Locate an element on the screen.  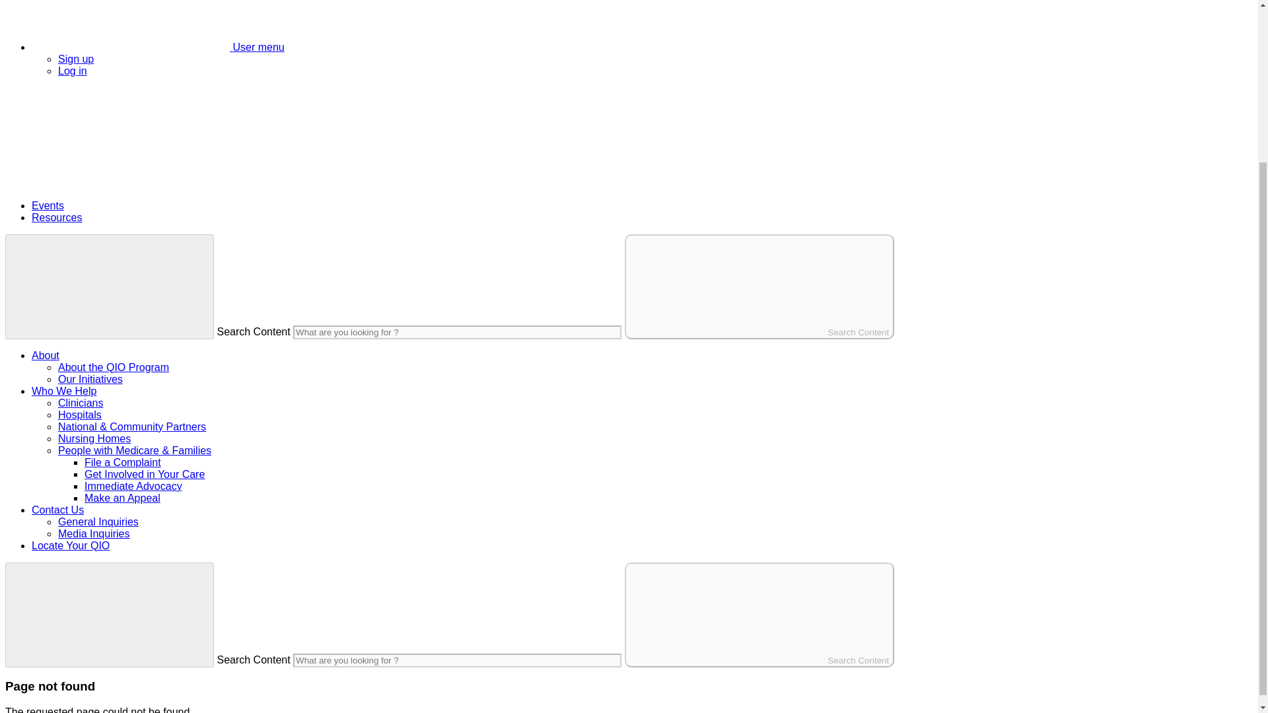
About the QIO Program is located at coordinates (114, 367).